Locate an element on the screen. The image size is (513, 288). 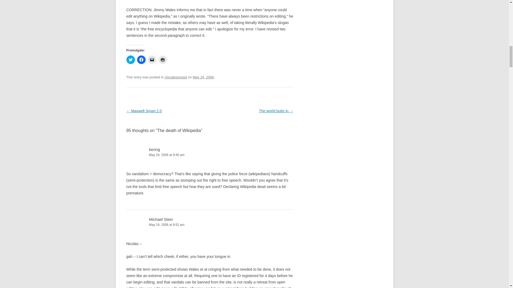
May 24, 2006 at 9:52 am is located at coordinates (209, 225).